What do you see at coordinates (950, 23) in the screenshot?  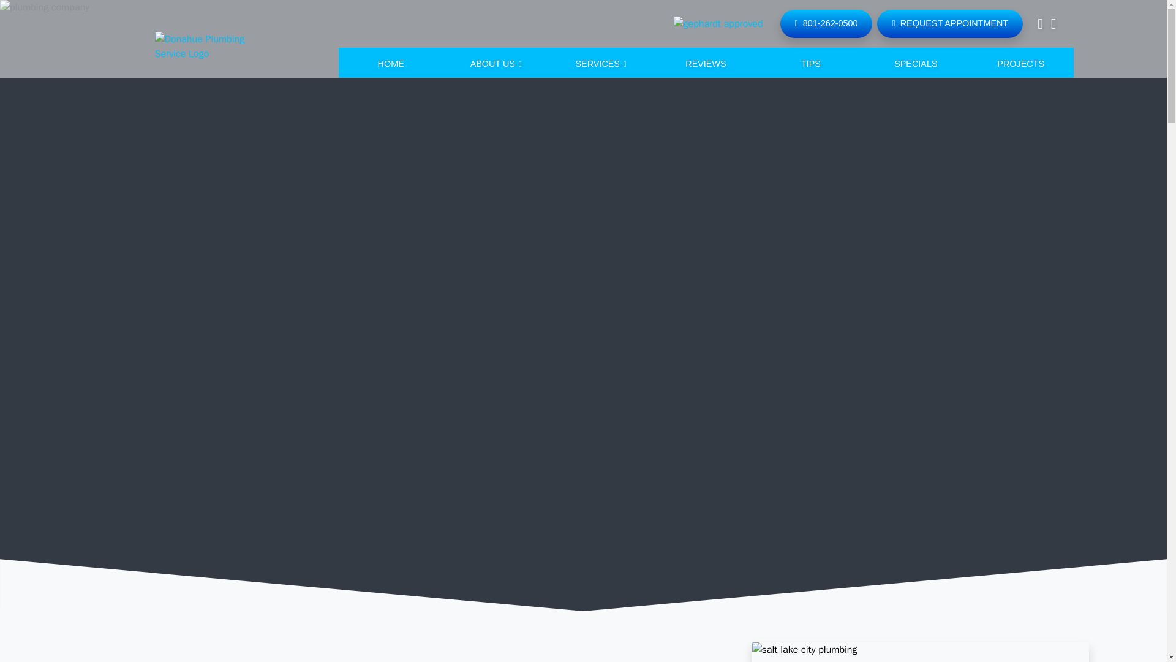 I see `REQUEST APPOINTMENT` at bounding box center [950, 23].